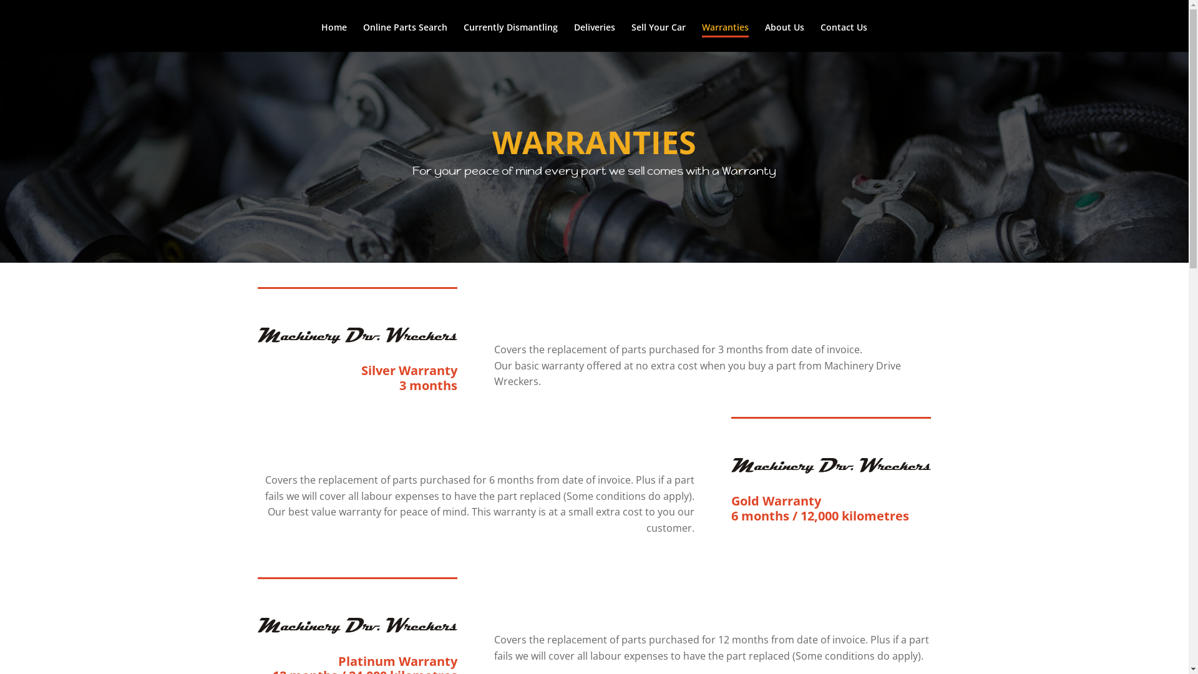 The image size is (1198, 674). I want to click on Home, so click(334, 37).